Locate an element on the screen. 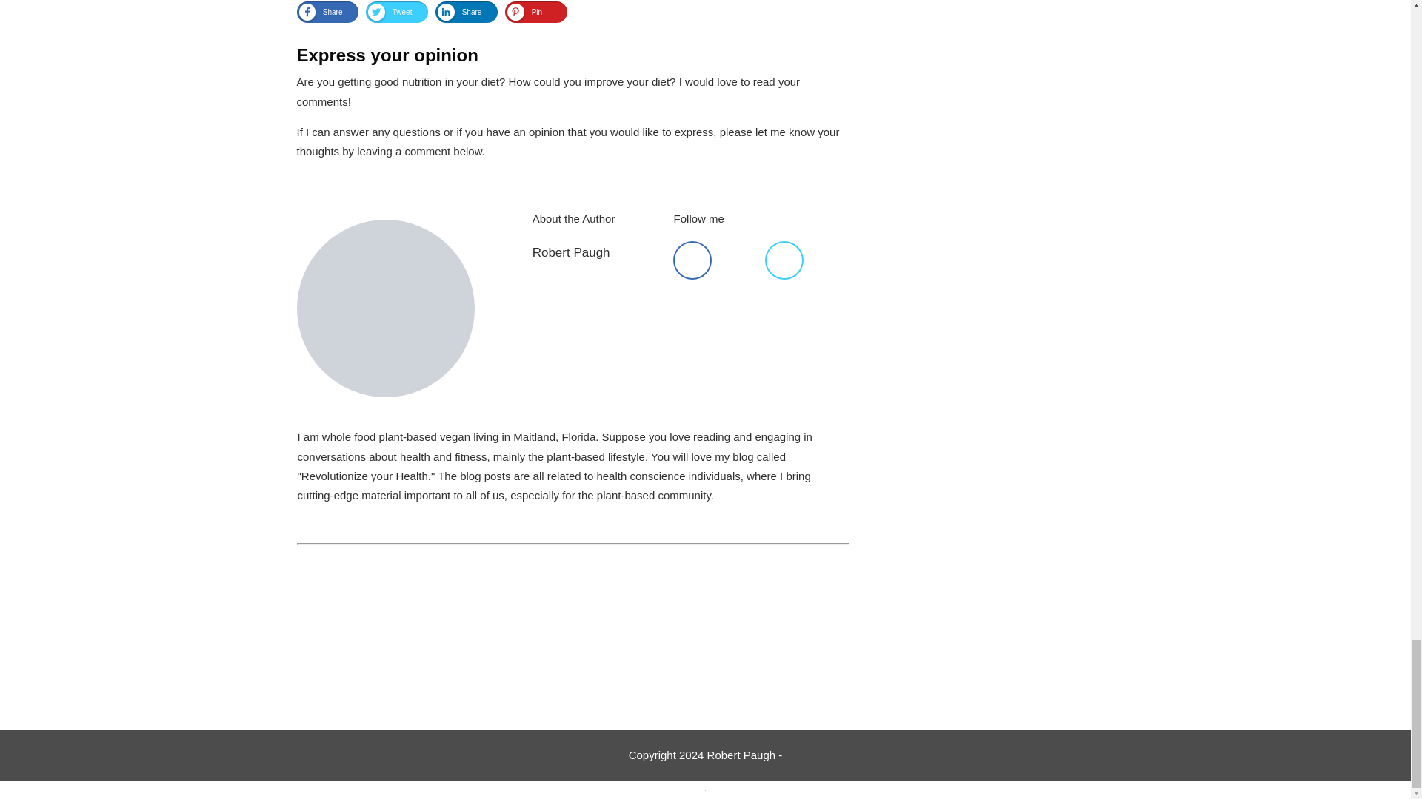  Pin is located at coordinates (524, 12).